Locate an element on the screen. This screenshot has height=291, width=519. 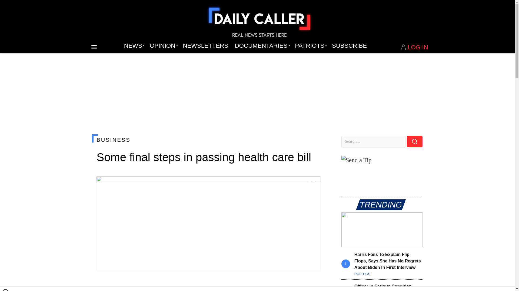
NEWS is located at coordinates (134, 46).